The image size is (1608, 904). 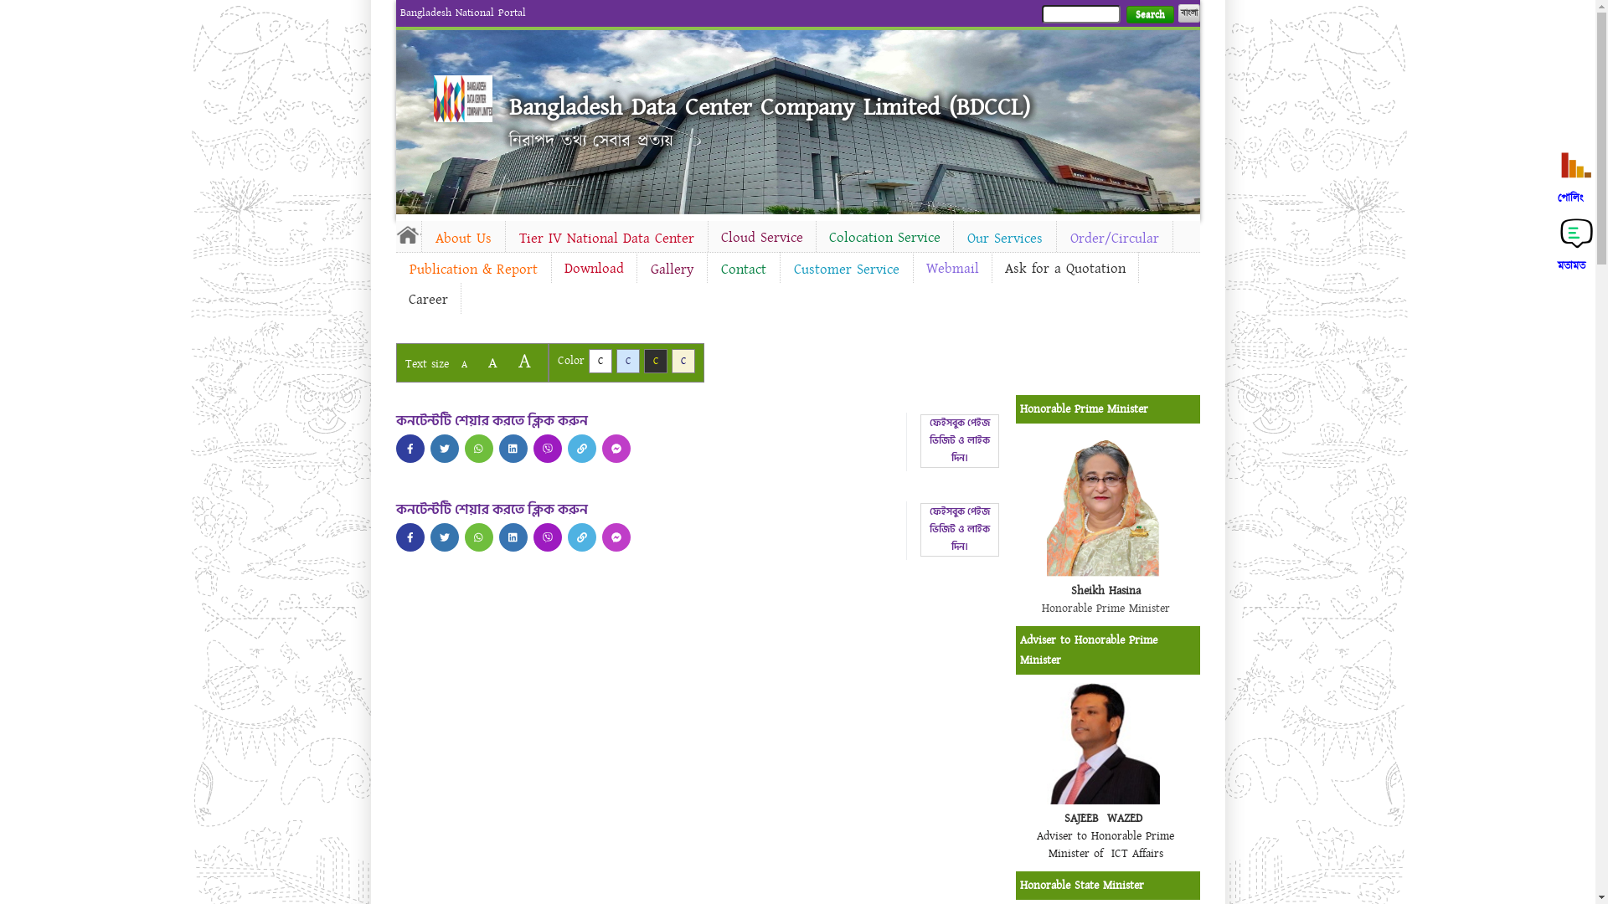 What do you see at coordinates (672, 270) in the screenshot?
I see `Gallery` at bounding box center [672, 270].